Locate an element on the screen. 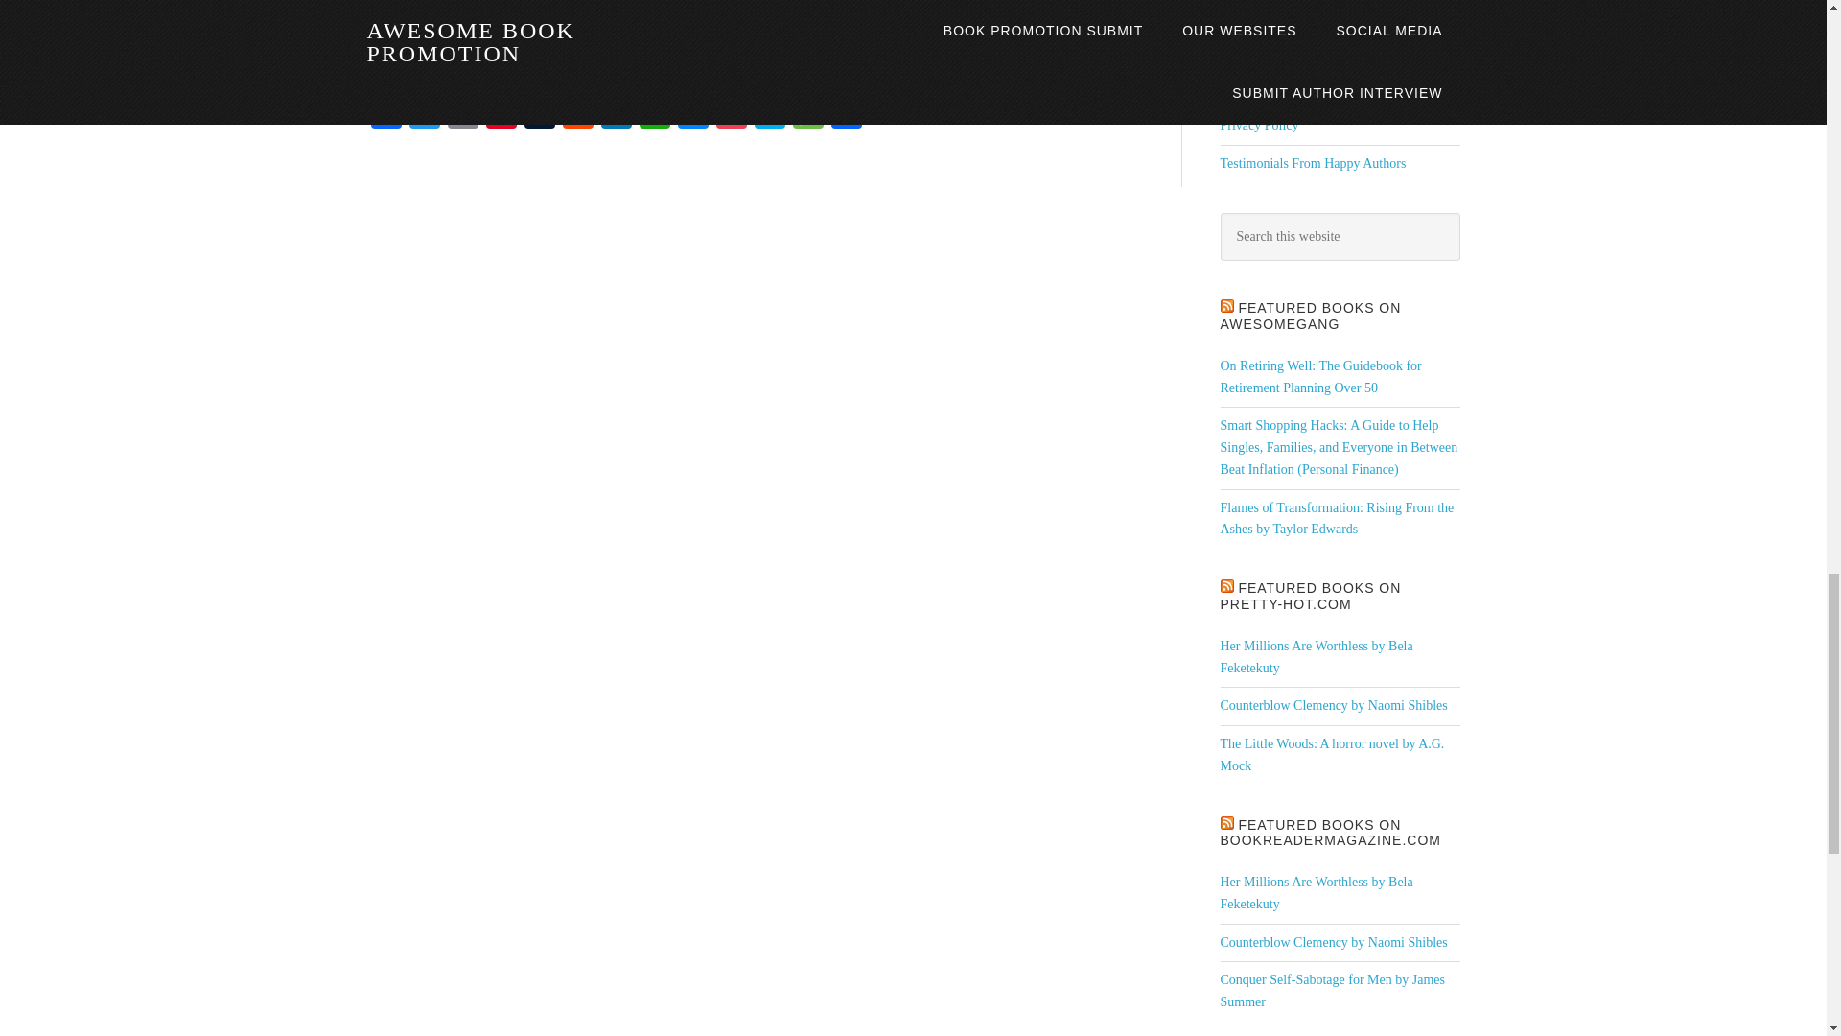 The image size is (1841, 1036). WhatsApp is located at coordinates (654, 115).